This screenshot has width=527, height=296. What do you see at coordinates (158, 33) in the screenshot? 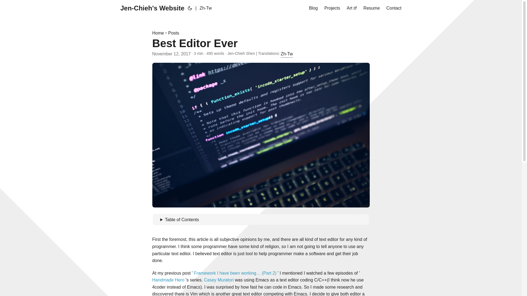
I see `Home` at bounding box center [158, 33].